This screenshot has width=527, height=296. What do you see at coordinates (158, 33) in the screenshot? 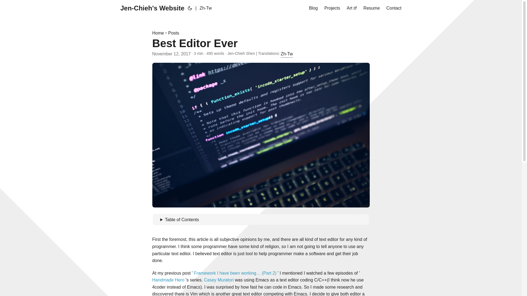
I see `Home` at bounding box center [158, 33].